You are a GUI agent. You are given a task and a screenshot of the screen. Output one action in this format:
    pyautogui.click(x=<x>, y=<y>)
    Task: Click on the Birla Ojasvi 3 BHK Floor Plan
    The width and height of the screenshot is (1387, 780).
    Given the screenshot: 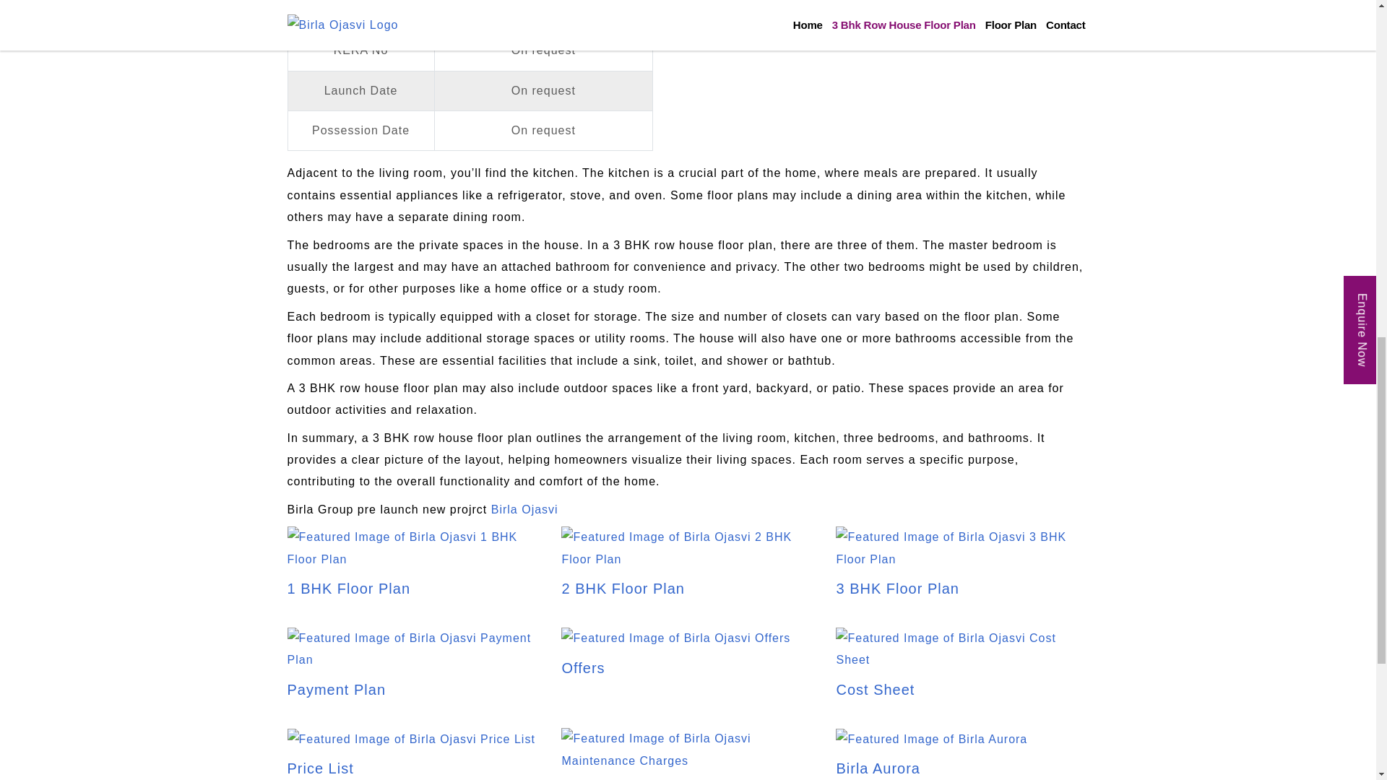 What is the action you would take?
    pyautogui.click(x=962, y=568)
    